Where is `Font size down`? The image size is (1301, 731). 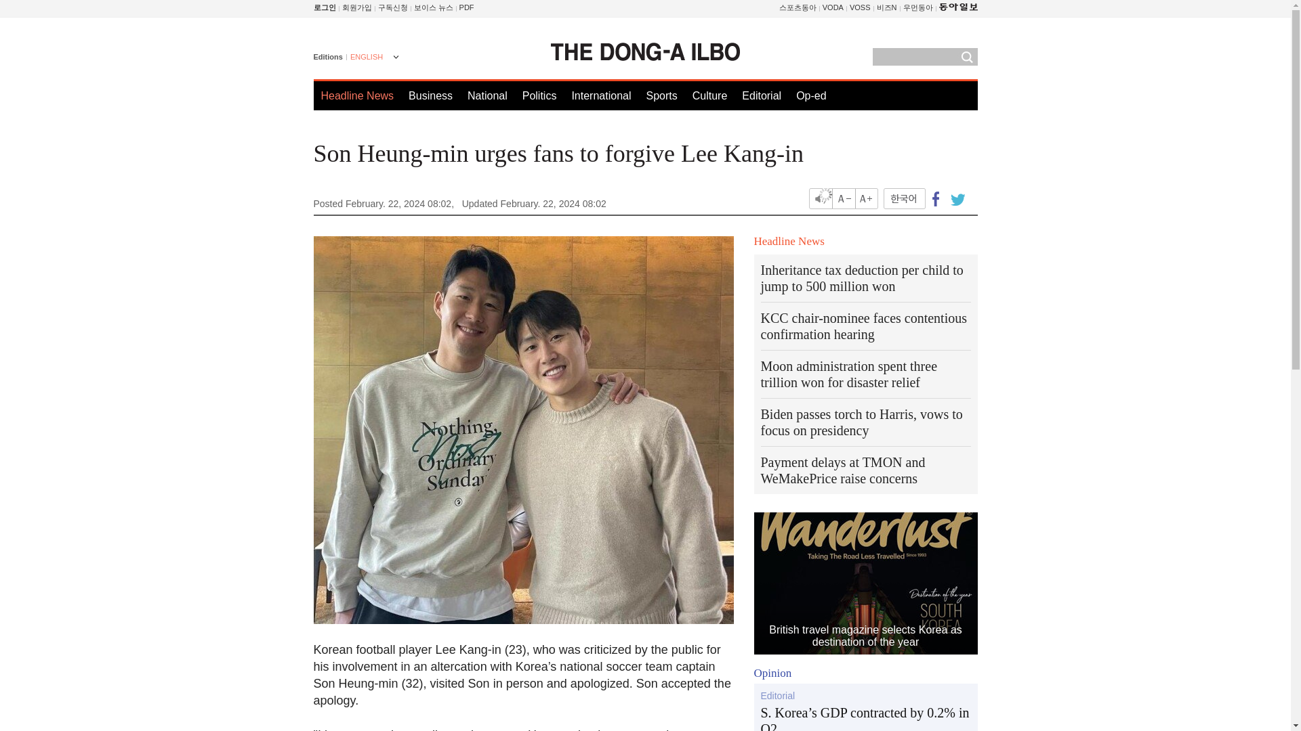 Font size down is located at coordinates (844, 198).